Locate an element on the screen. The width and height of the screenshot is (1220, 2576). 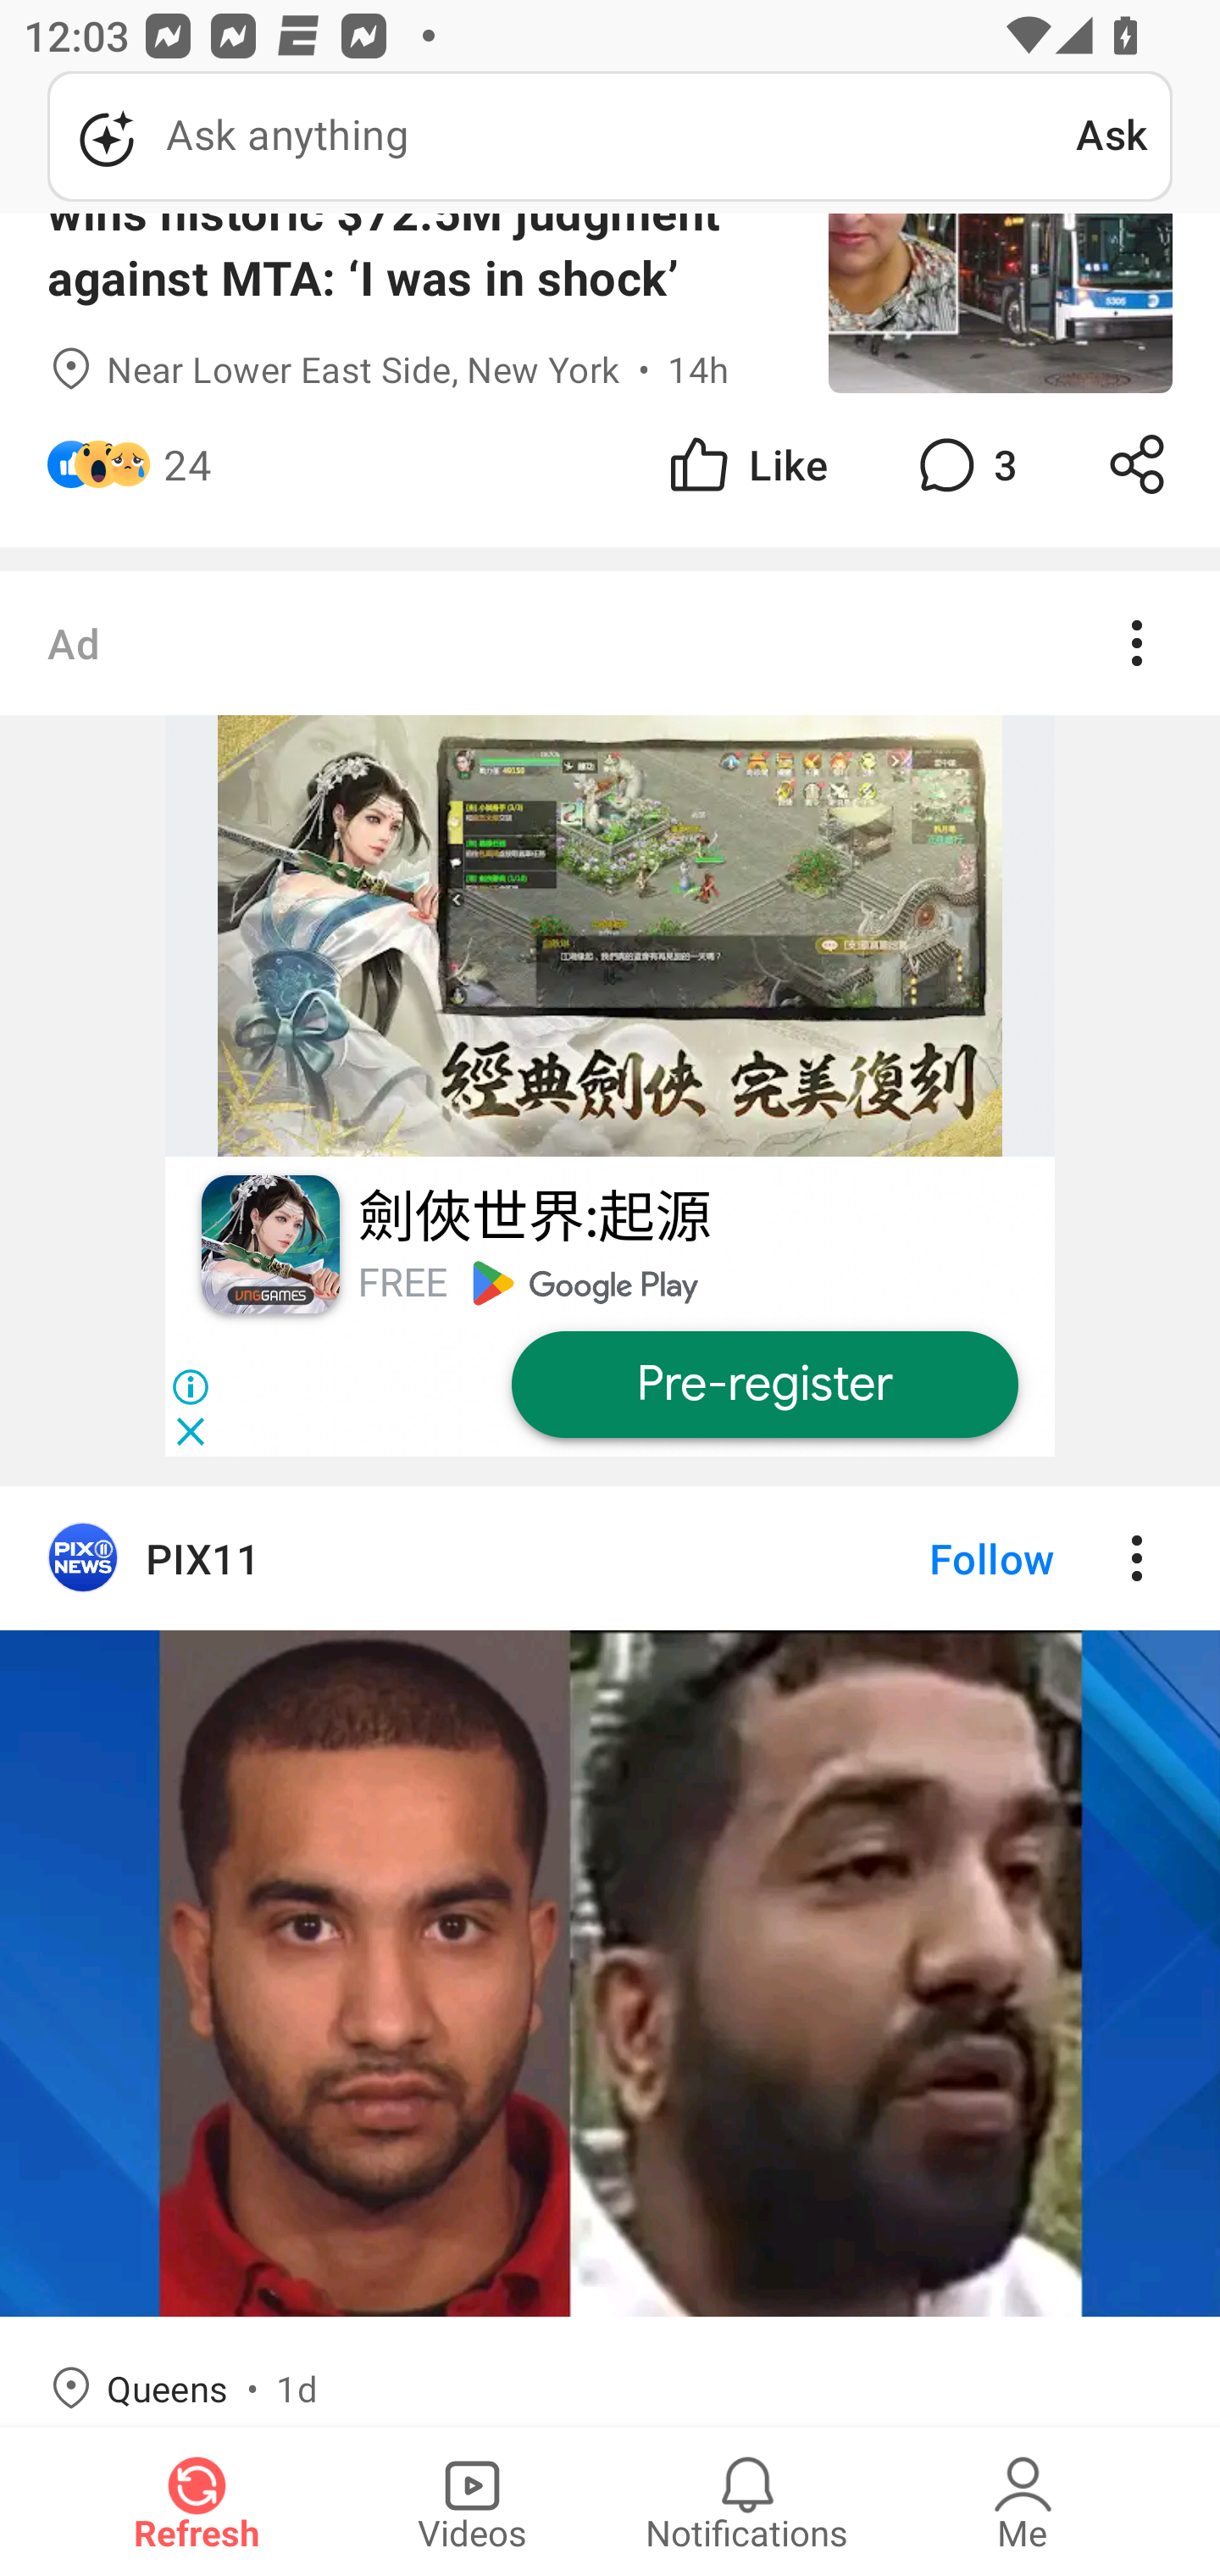
24 is located at coordinates (187, 464).